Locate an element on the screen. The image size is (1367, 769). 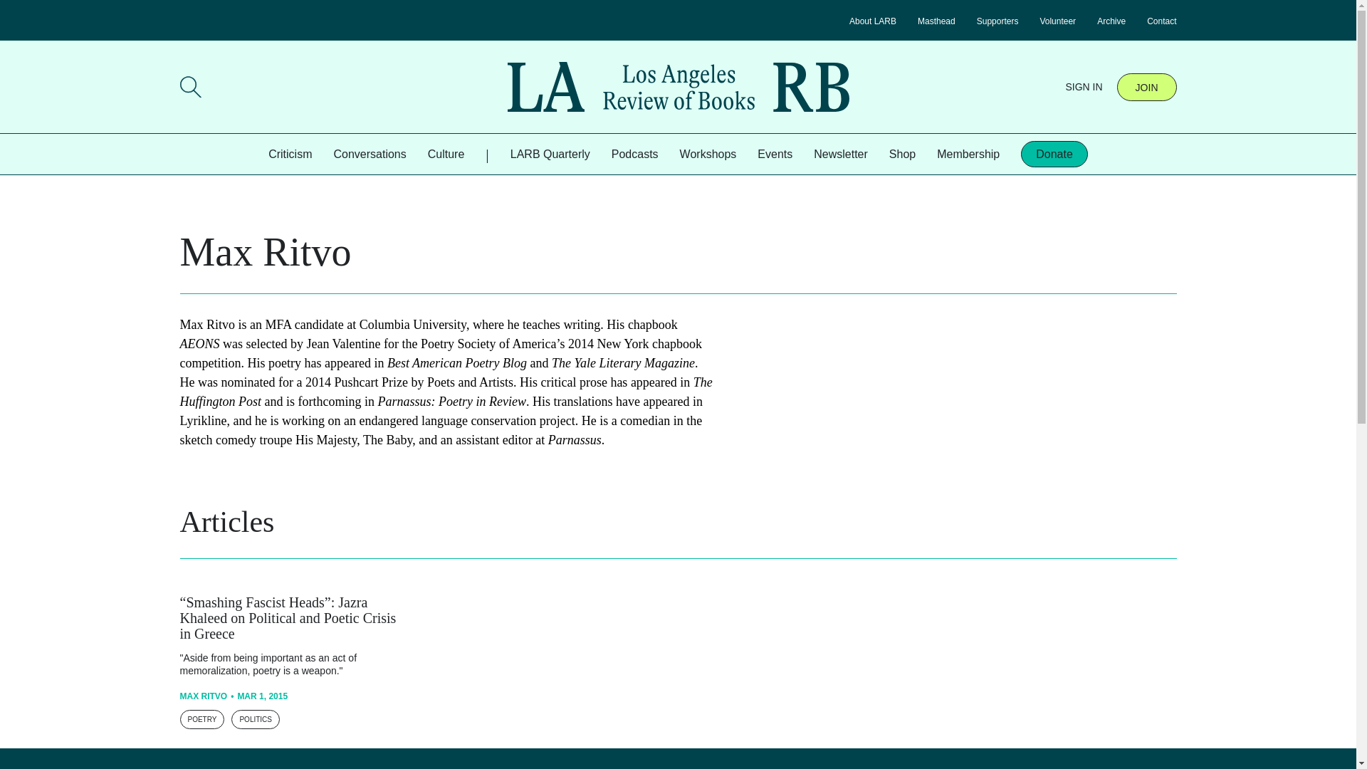
MAX RITVO is located at coordinates (202, 696).